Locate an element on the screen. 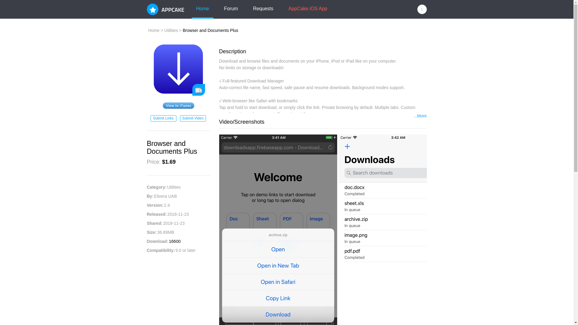 The height and width of the screenshot is (325, 578). Requests is located at coordinates (263, 9).